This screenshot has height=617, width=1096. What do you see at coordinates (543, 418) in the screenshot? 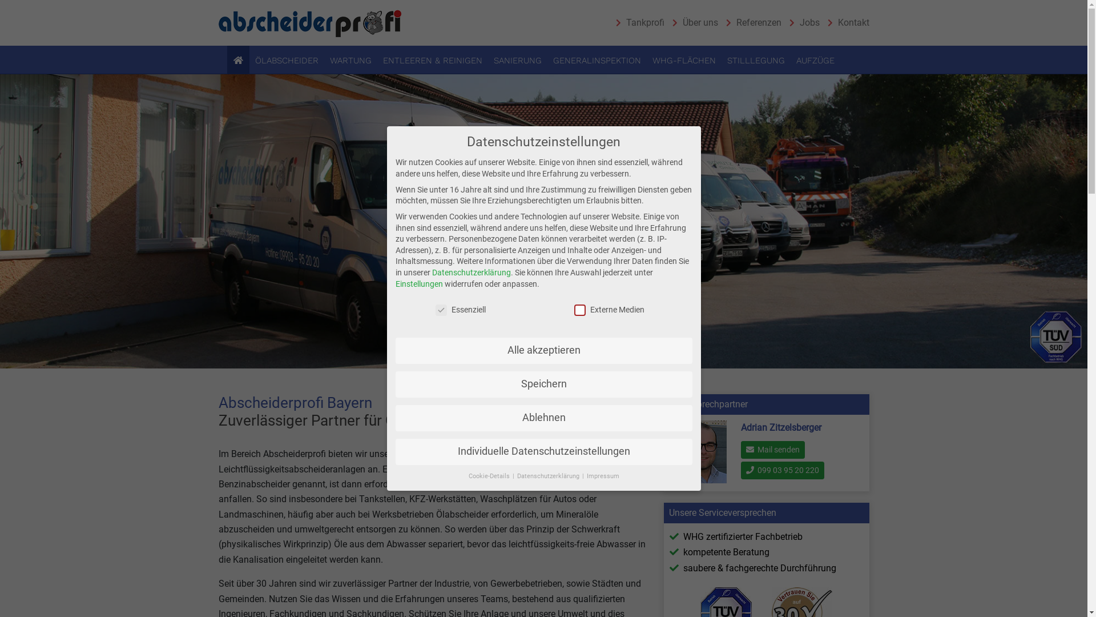
I see `Ablehnen` at bounding box center [543, 418].